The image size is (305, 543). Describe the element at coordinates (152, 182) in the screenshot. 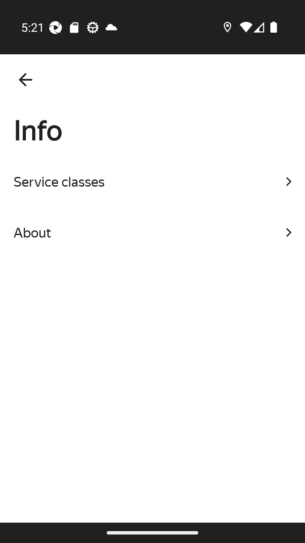

I see `Service classes` at that location.